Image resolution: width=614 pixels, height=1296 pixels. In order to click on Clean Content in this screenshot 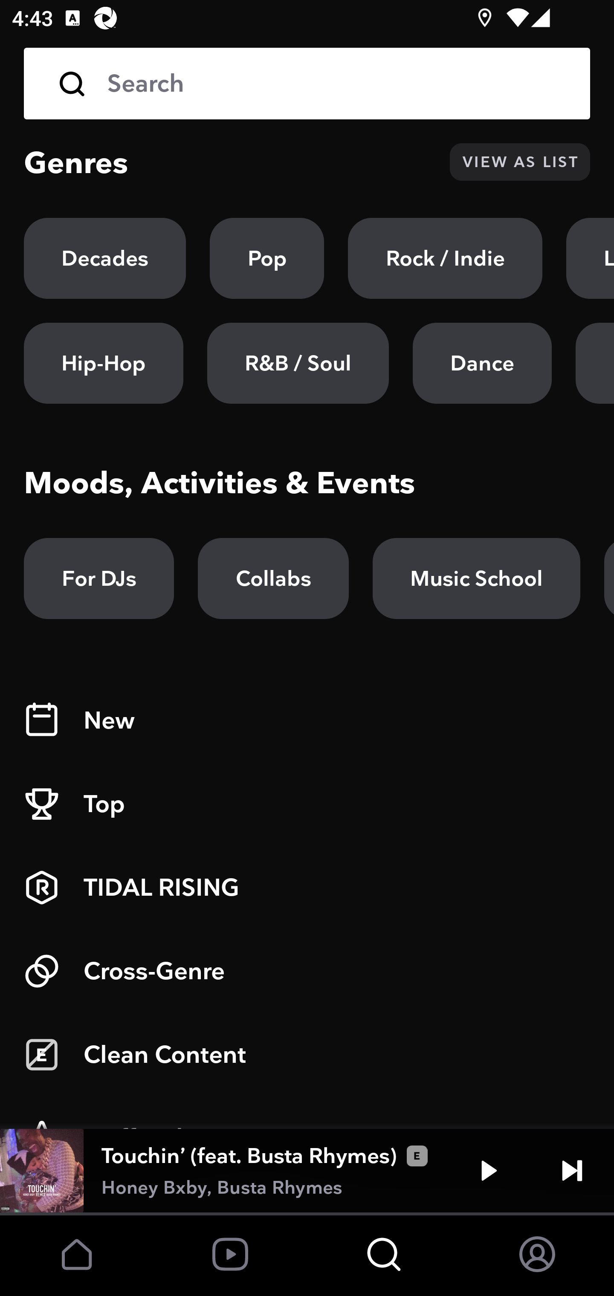, I will do `click(307, 1055)`.